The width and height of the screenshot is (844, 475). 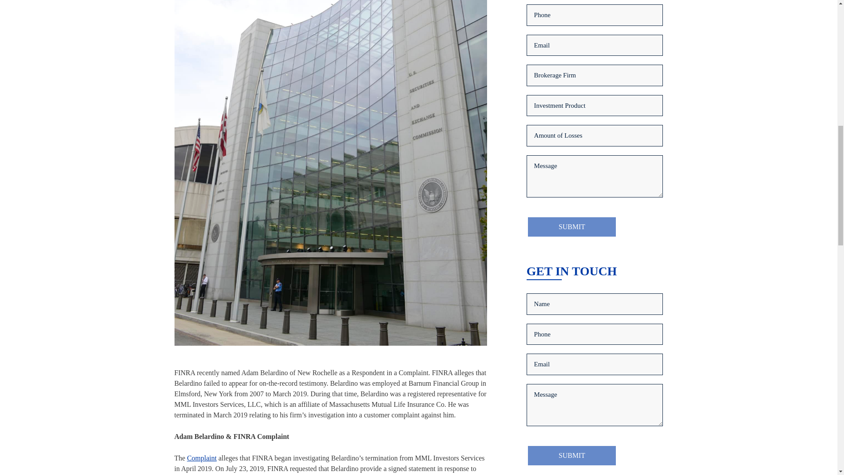 I want to click on Complaint, so click(x=201, y=457).